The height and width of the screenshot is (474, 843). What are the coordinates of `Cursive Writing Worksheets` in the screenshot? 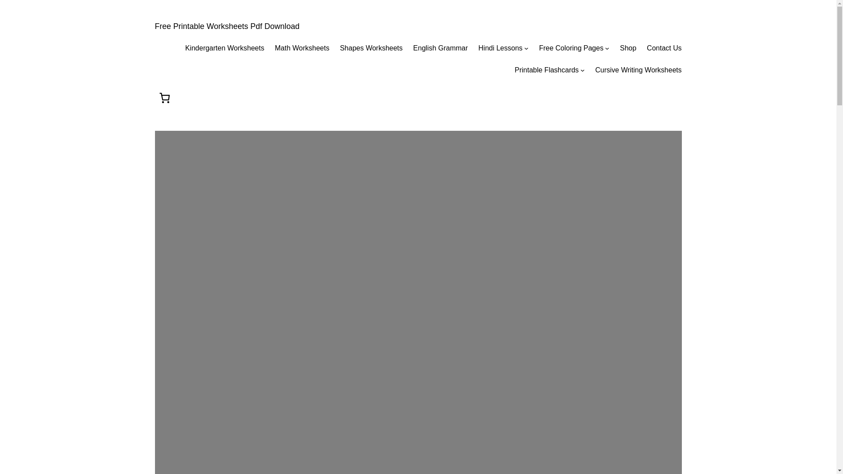 It's located at (638, 70).